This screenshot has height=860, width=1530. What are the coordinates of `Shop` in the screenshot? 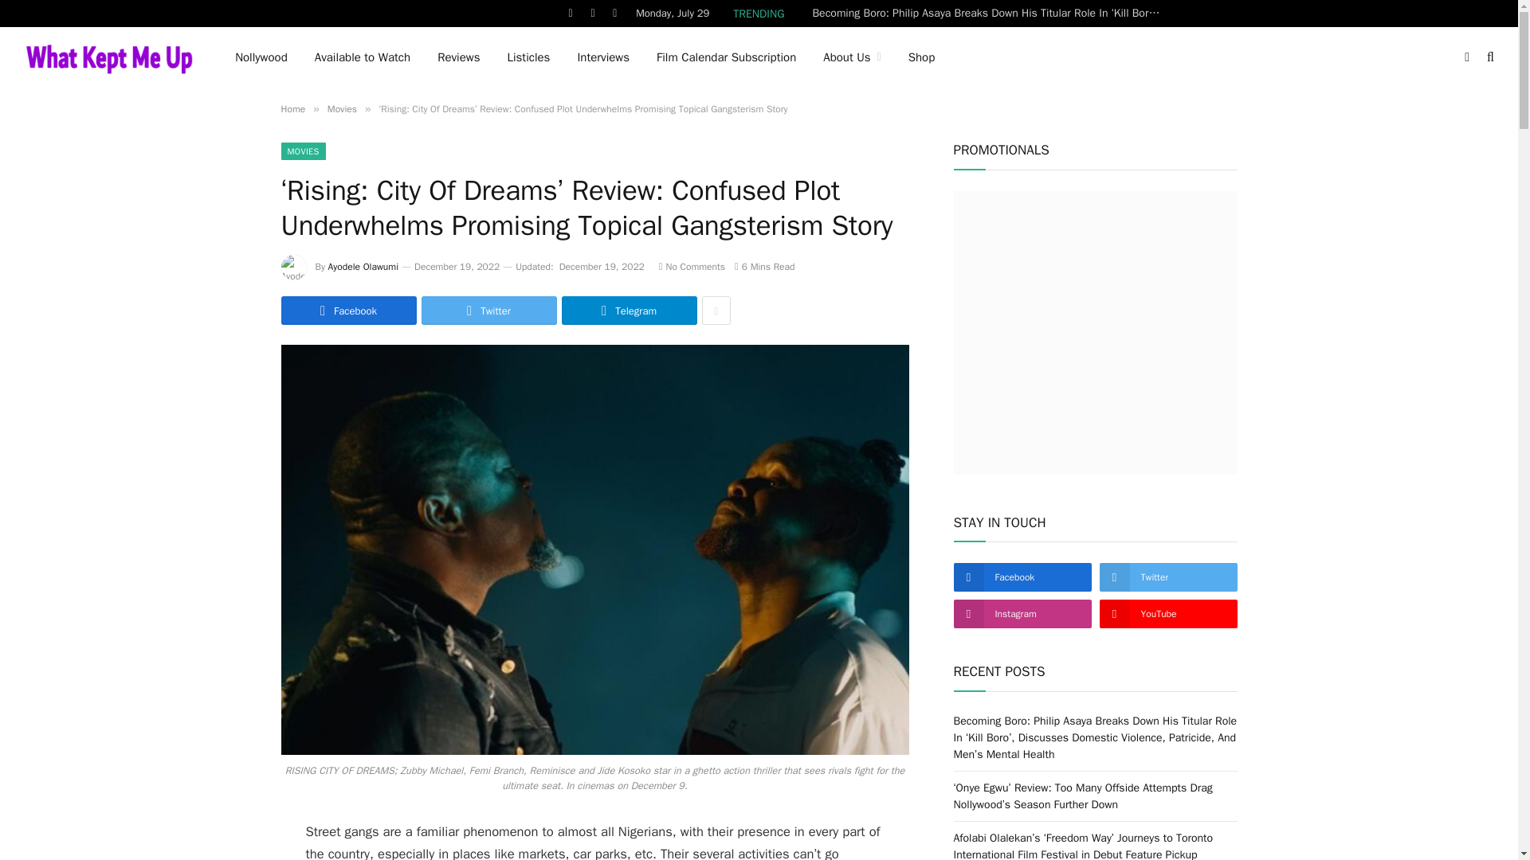 It's located at (921, 57).